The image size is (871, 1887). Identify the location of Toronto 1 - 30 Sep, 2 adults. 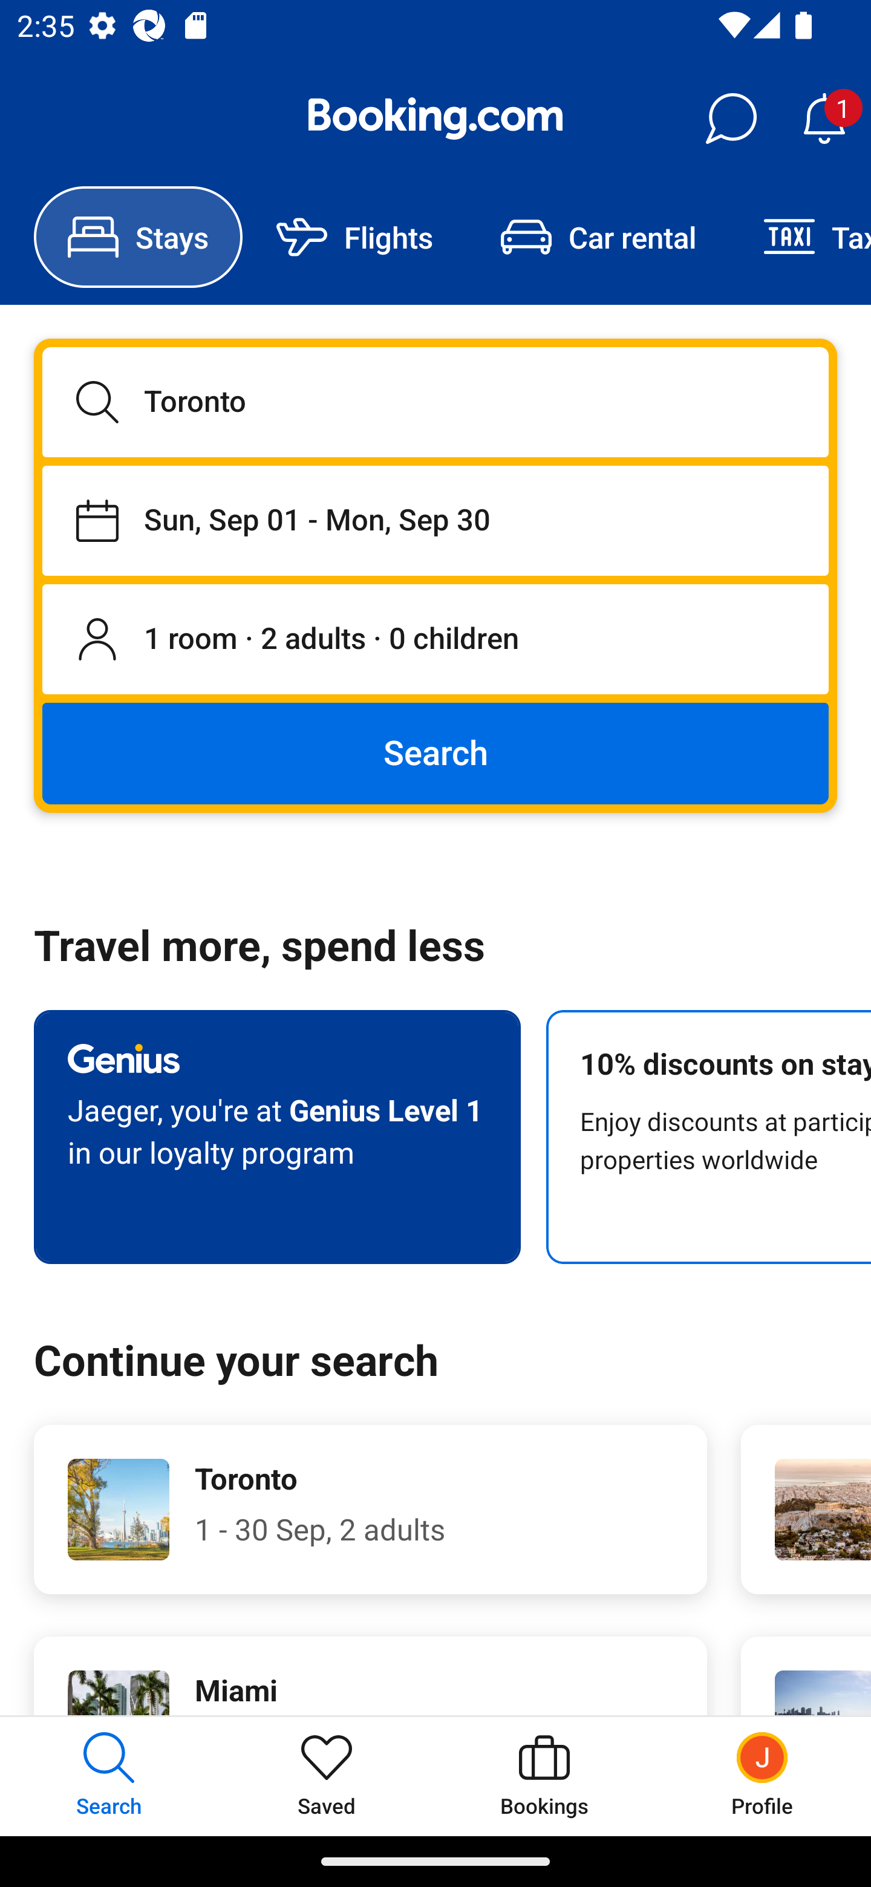
(370, 1510).